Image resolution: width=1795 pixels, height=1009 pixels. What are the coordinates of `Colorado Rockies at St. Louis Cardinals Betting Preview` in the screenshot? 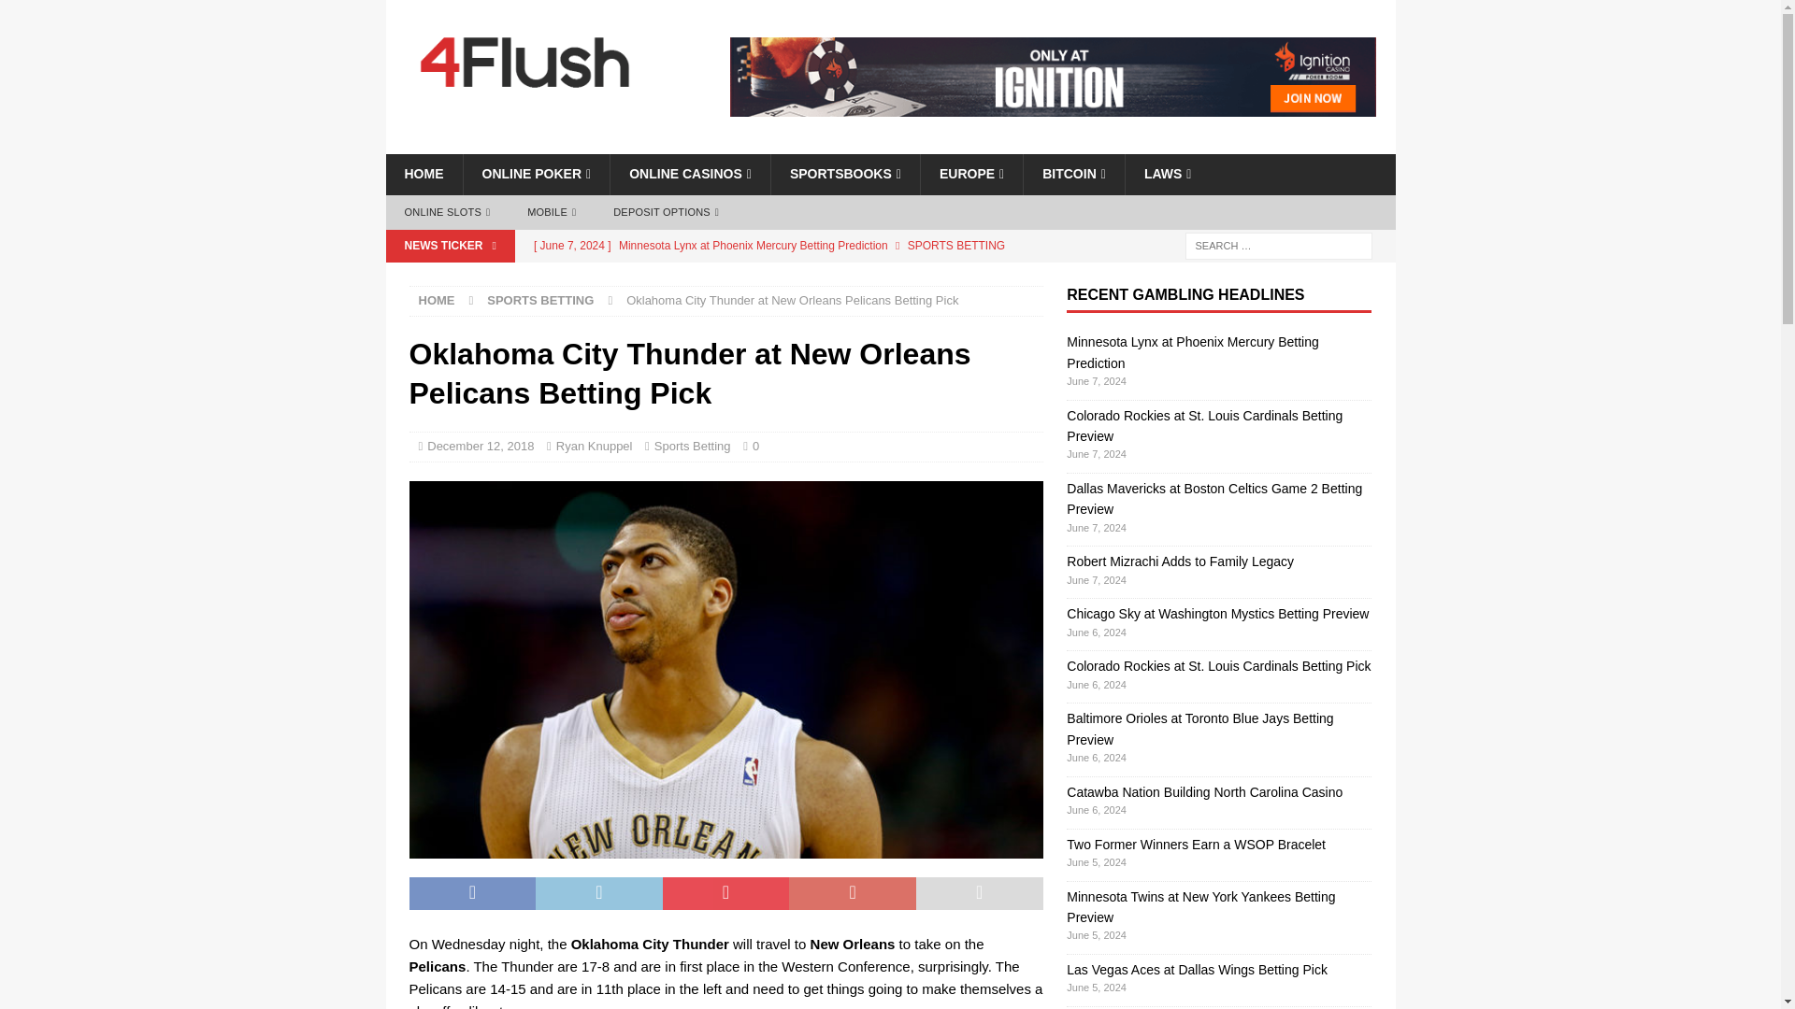 It's located at (783, 277).